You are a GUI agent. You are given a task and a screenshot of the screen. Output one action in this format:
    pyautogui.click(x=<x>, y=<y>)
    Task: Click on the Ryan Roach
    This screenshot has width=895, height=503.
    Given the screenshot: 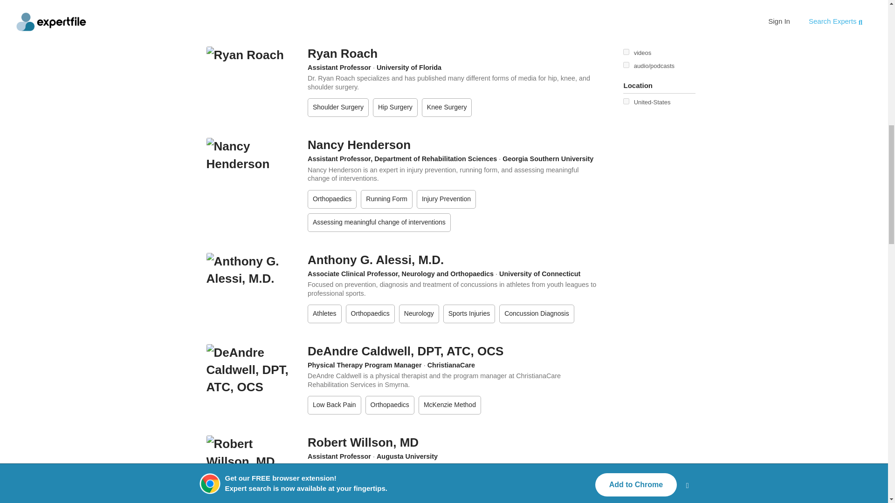 What is the action you would take?
    pyautogui.click(x=343, y=53)
    